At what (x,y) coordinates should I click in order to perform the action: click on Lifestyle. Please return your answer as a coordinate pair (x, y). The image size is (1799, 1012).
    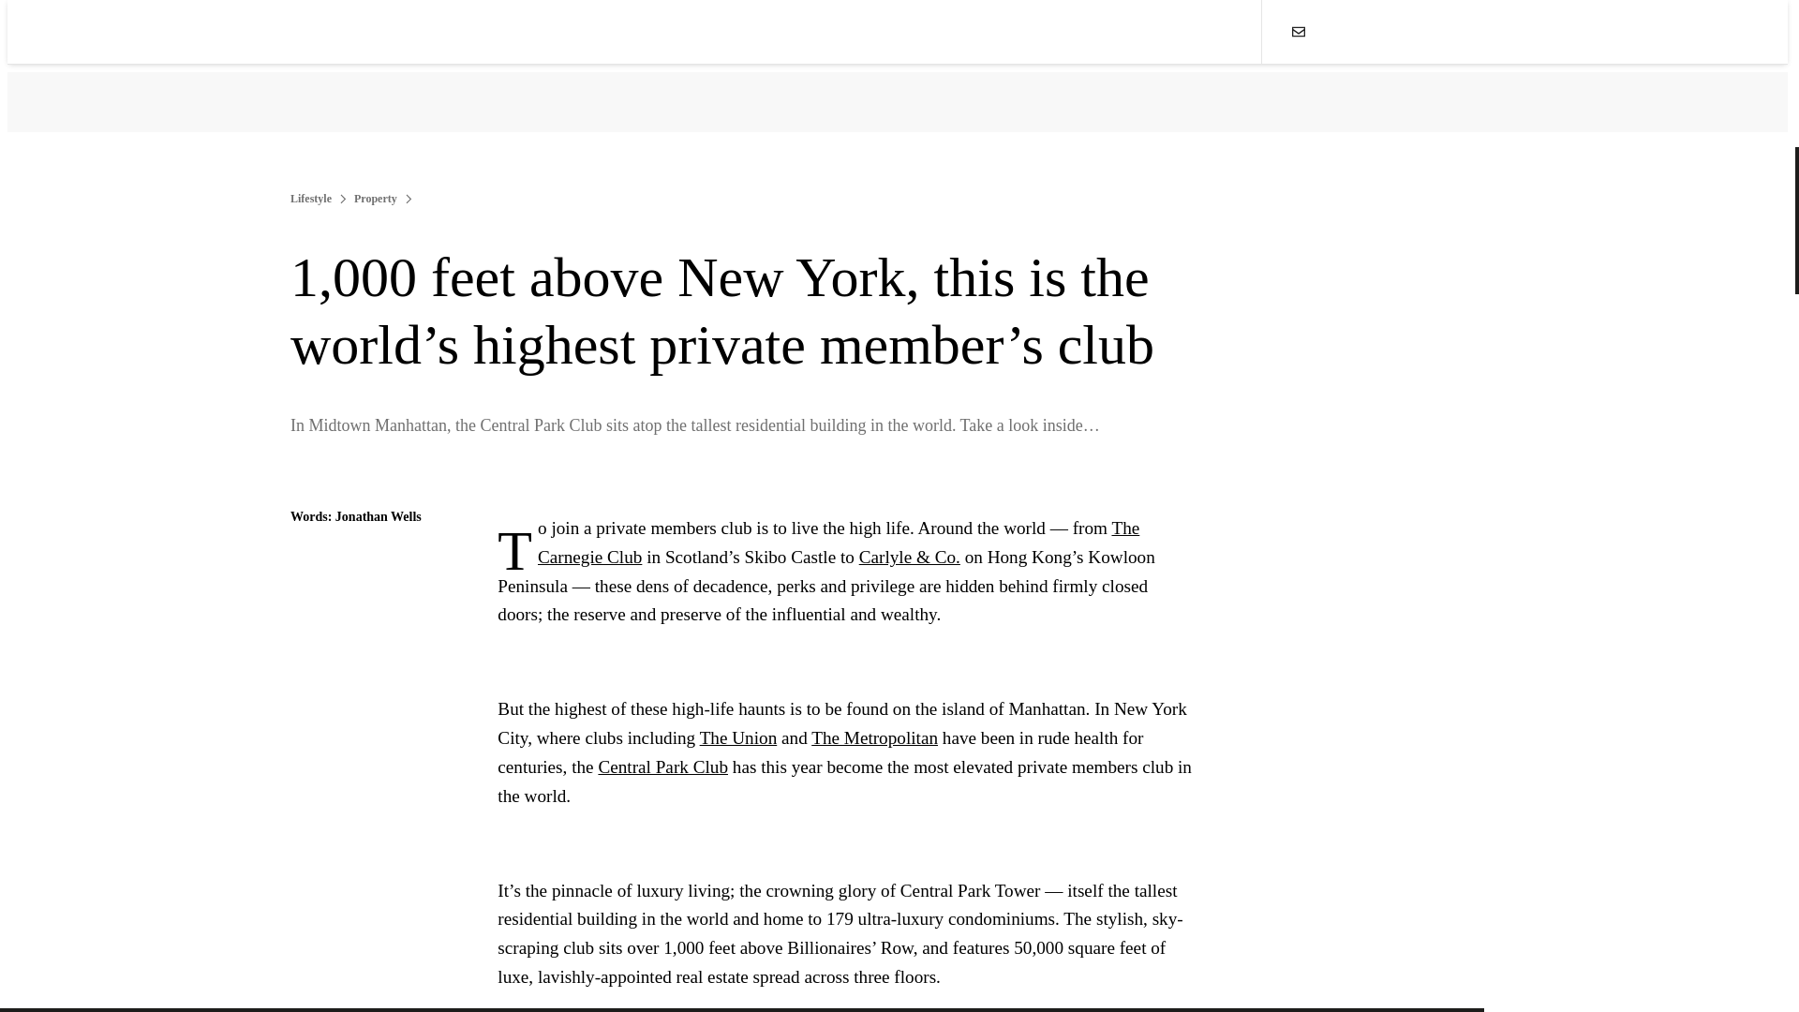
    Looking at the image, I should click on (310, 199).